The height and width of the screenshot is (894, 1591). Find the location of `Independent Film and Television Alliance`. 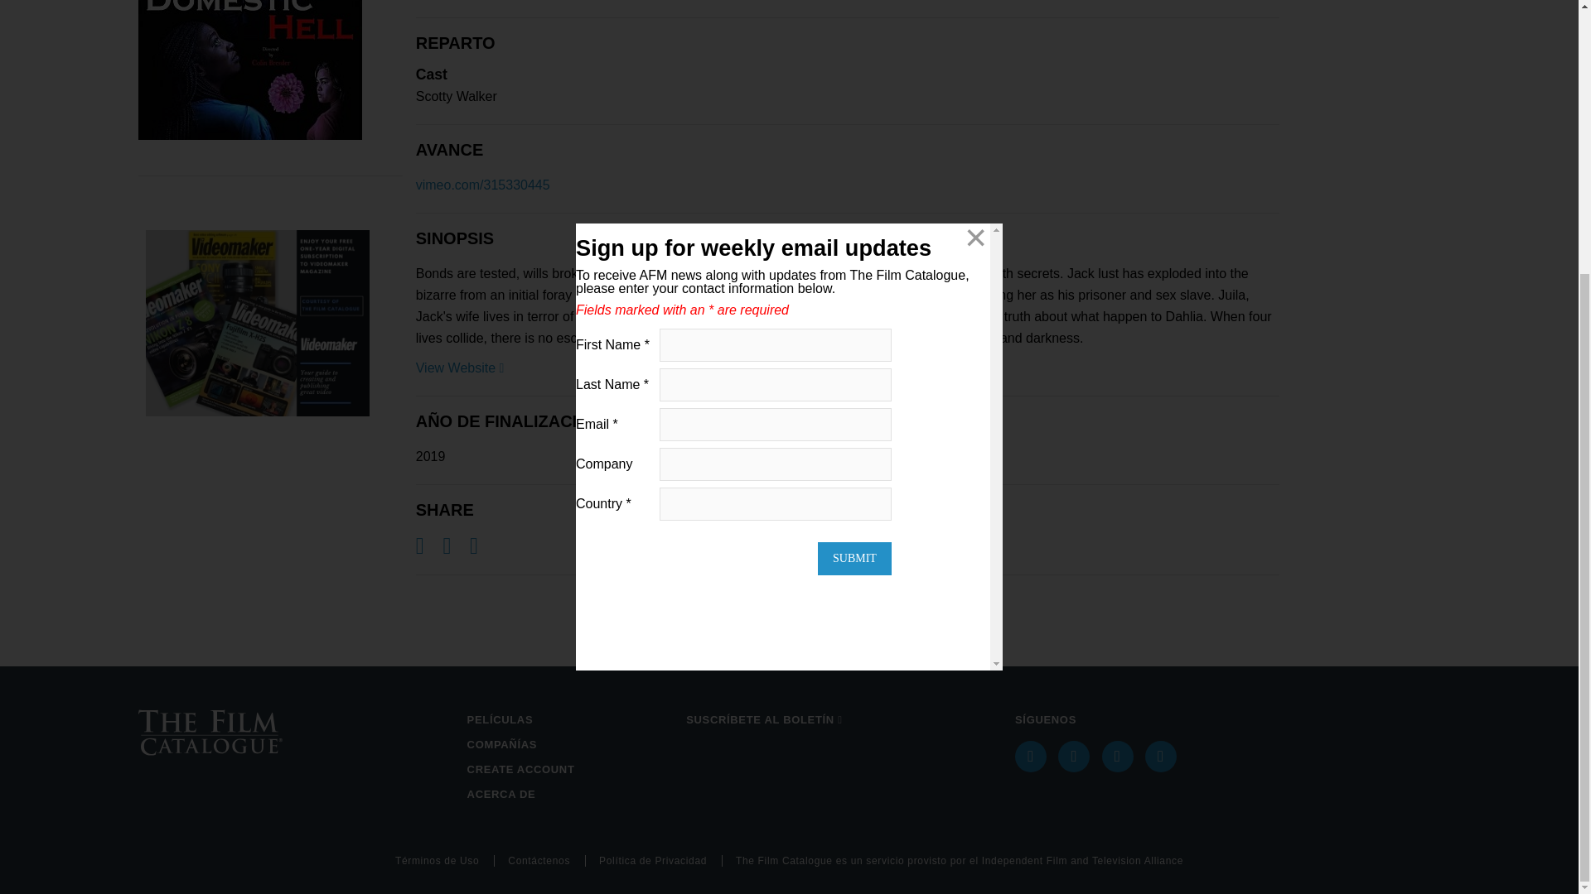

Independent Film and Television Alliance is located at coordinates (1082, 860).